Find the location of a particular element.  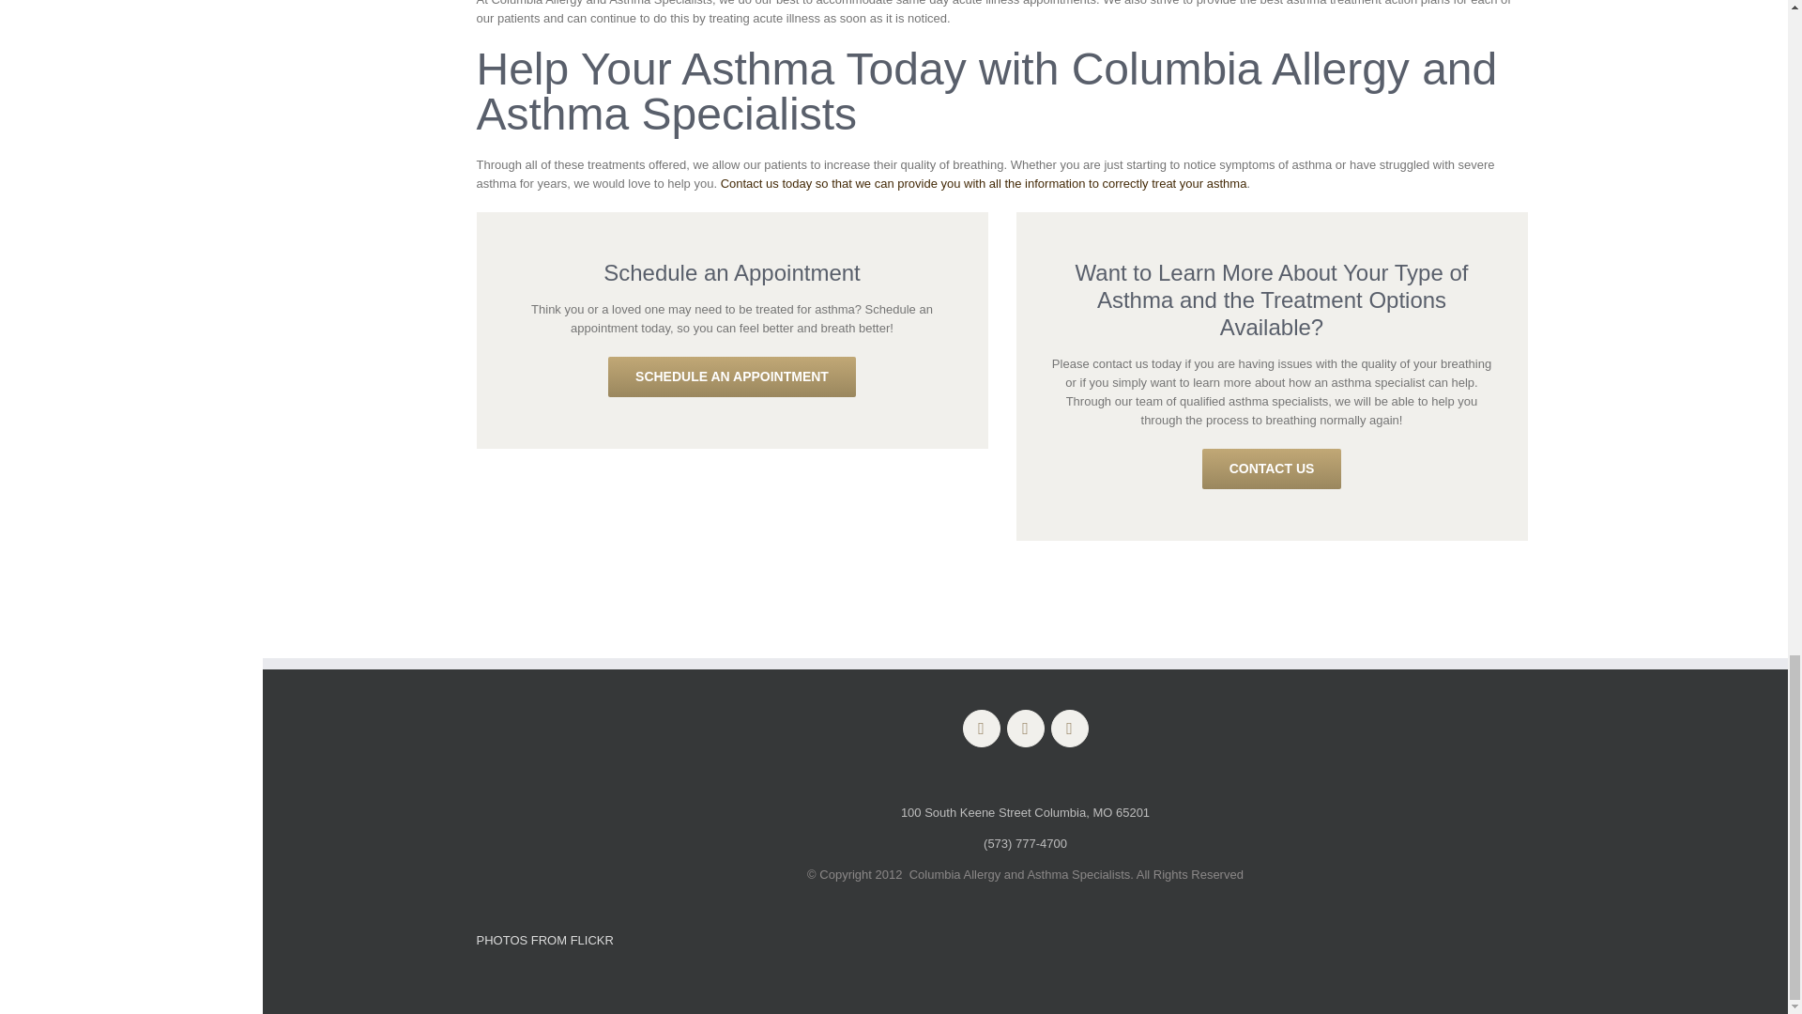

Twitter is located at coordinates (1024, 729).